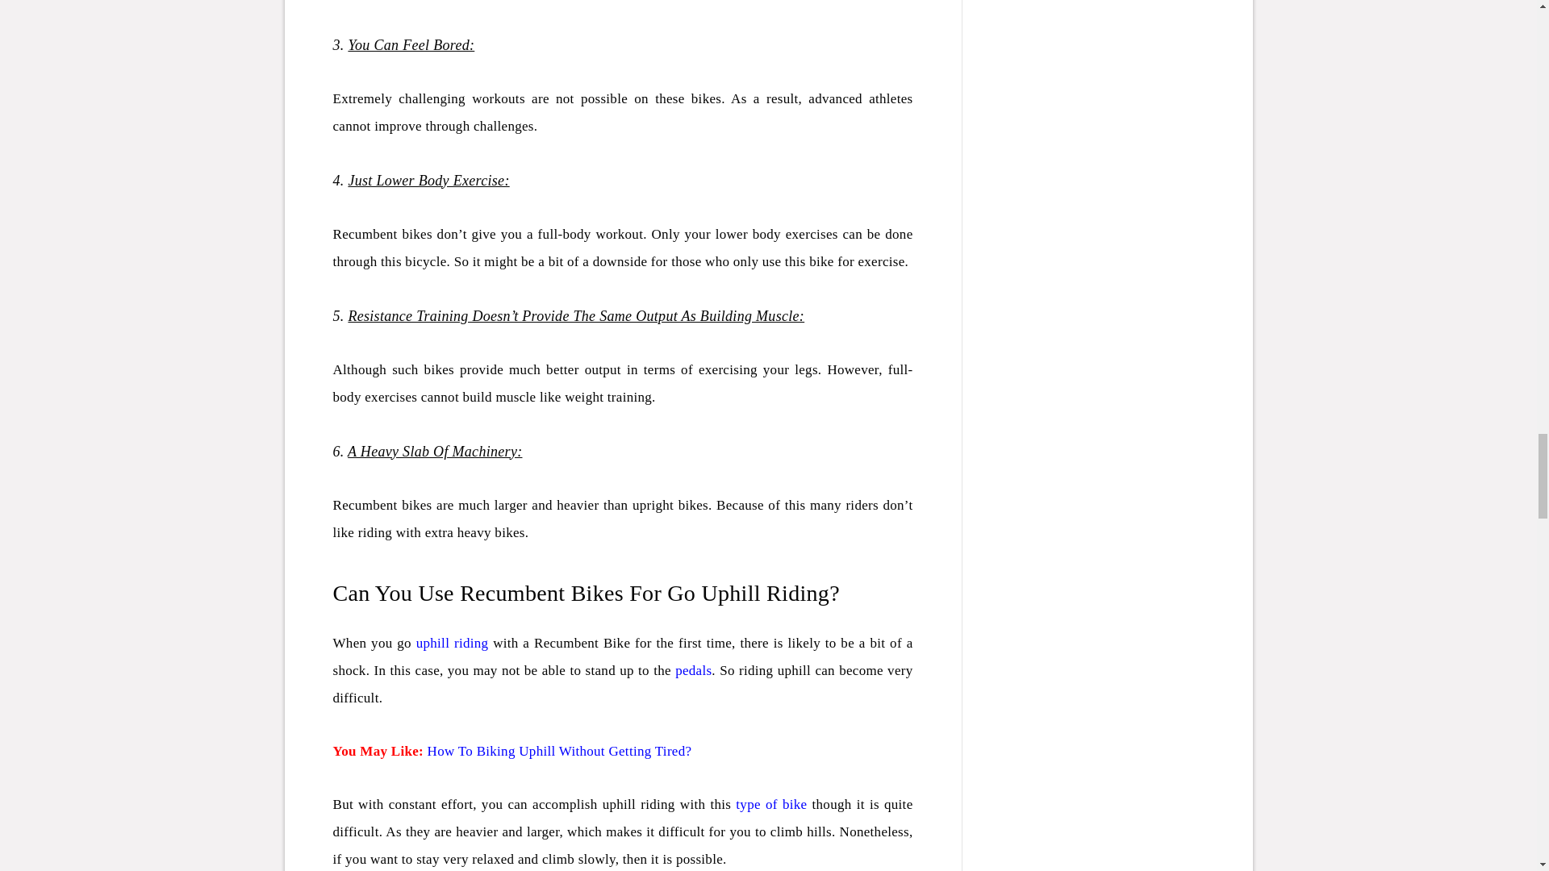 The height and width of the screenshot is (871, 1549). Describe the element at coordinates (560, 751) in the screenshot. I see `How To Biking Uphill Without Getting Tired?` at that location.